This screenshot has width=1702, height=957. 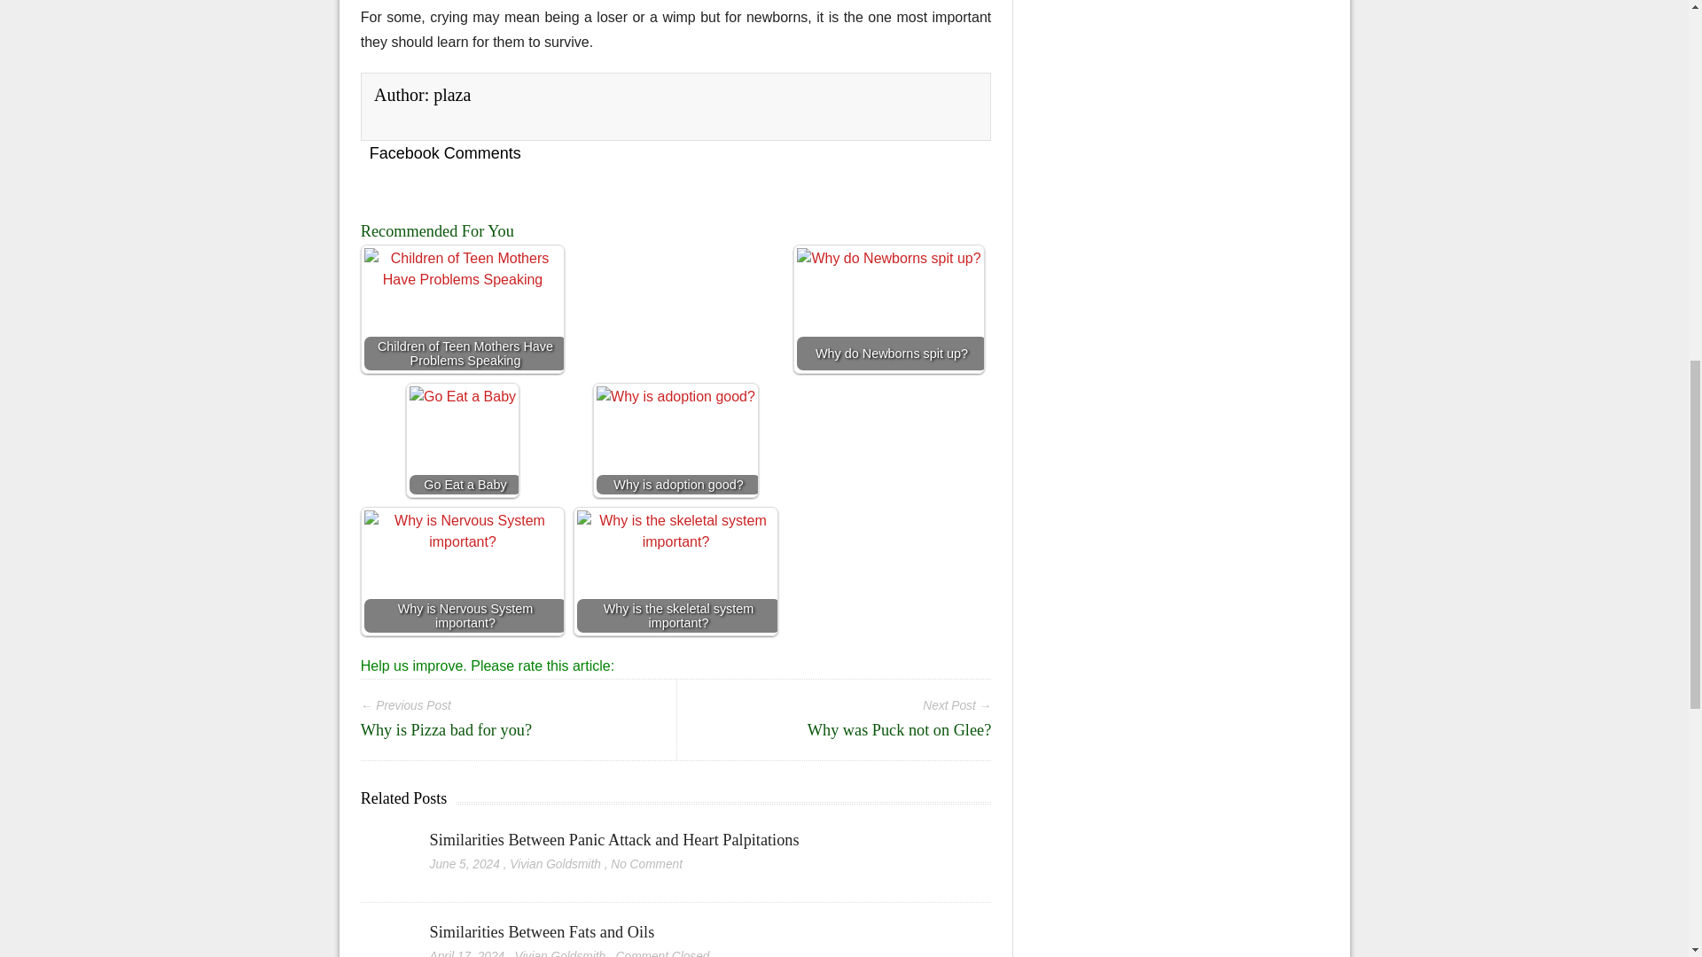 I want to click on Vivian Goldsmith, so click(x=555, y=863).